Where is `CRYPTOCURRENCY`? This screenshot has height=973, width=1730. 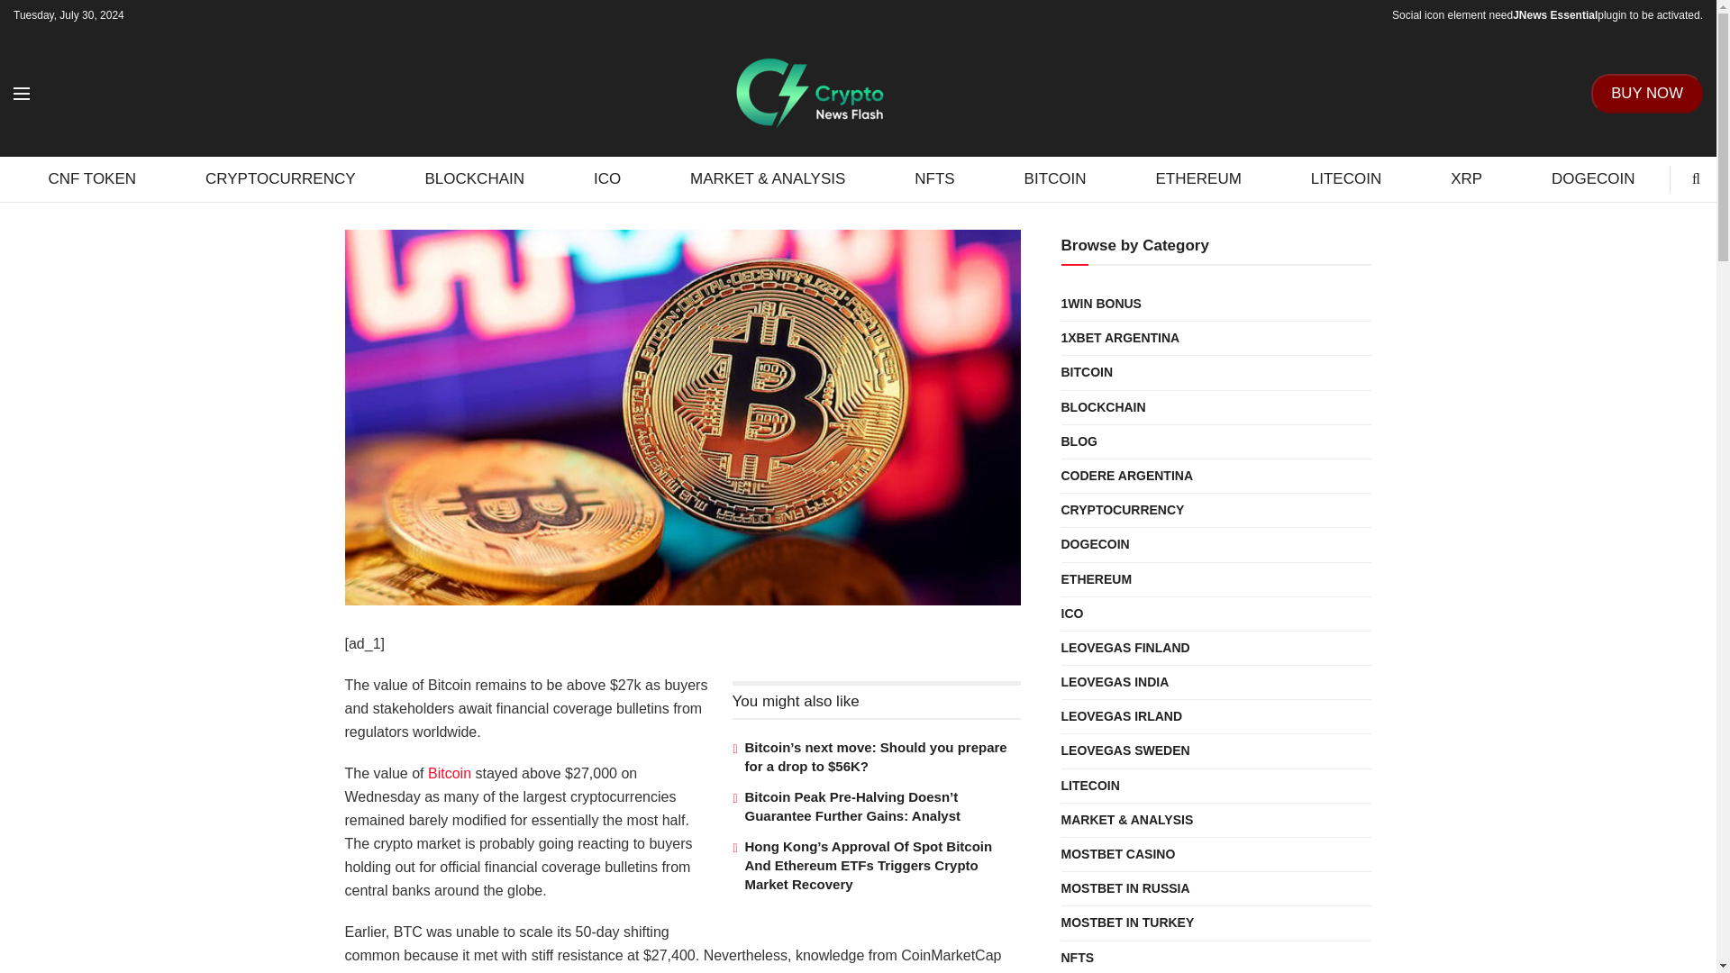 CRYPTOCURRENCY is located at coordinates (281, 178).